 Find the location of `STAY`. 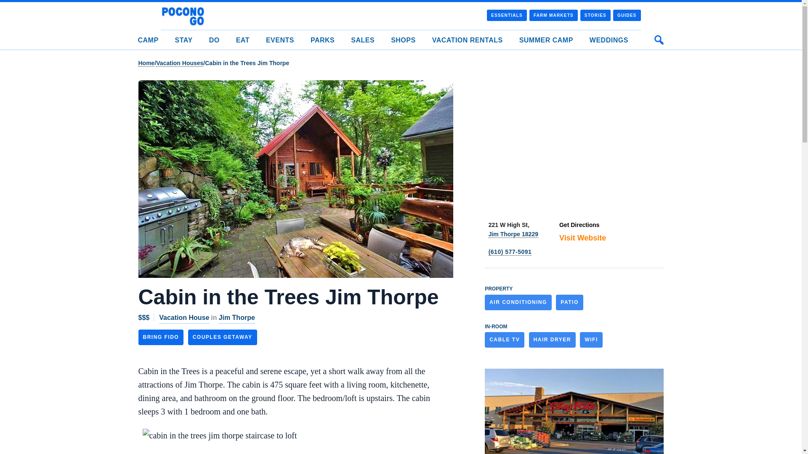

STAY is located at coordinates (184, 40).